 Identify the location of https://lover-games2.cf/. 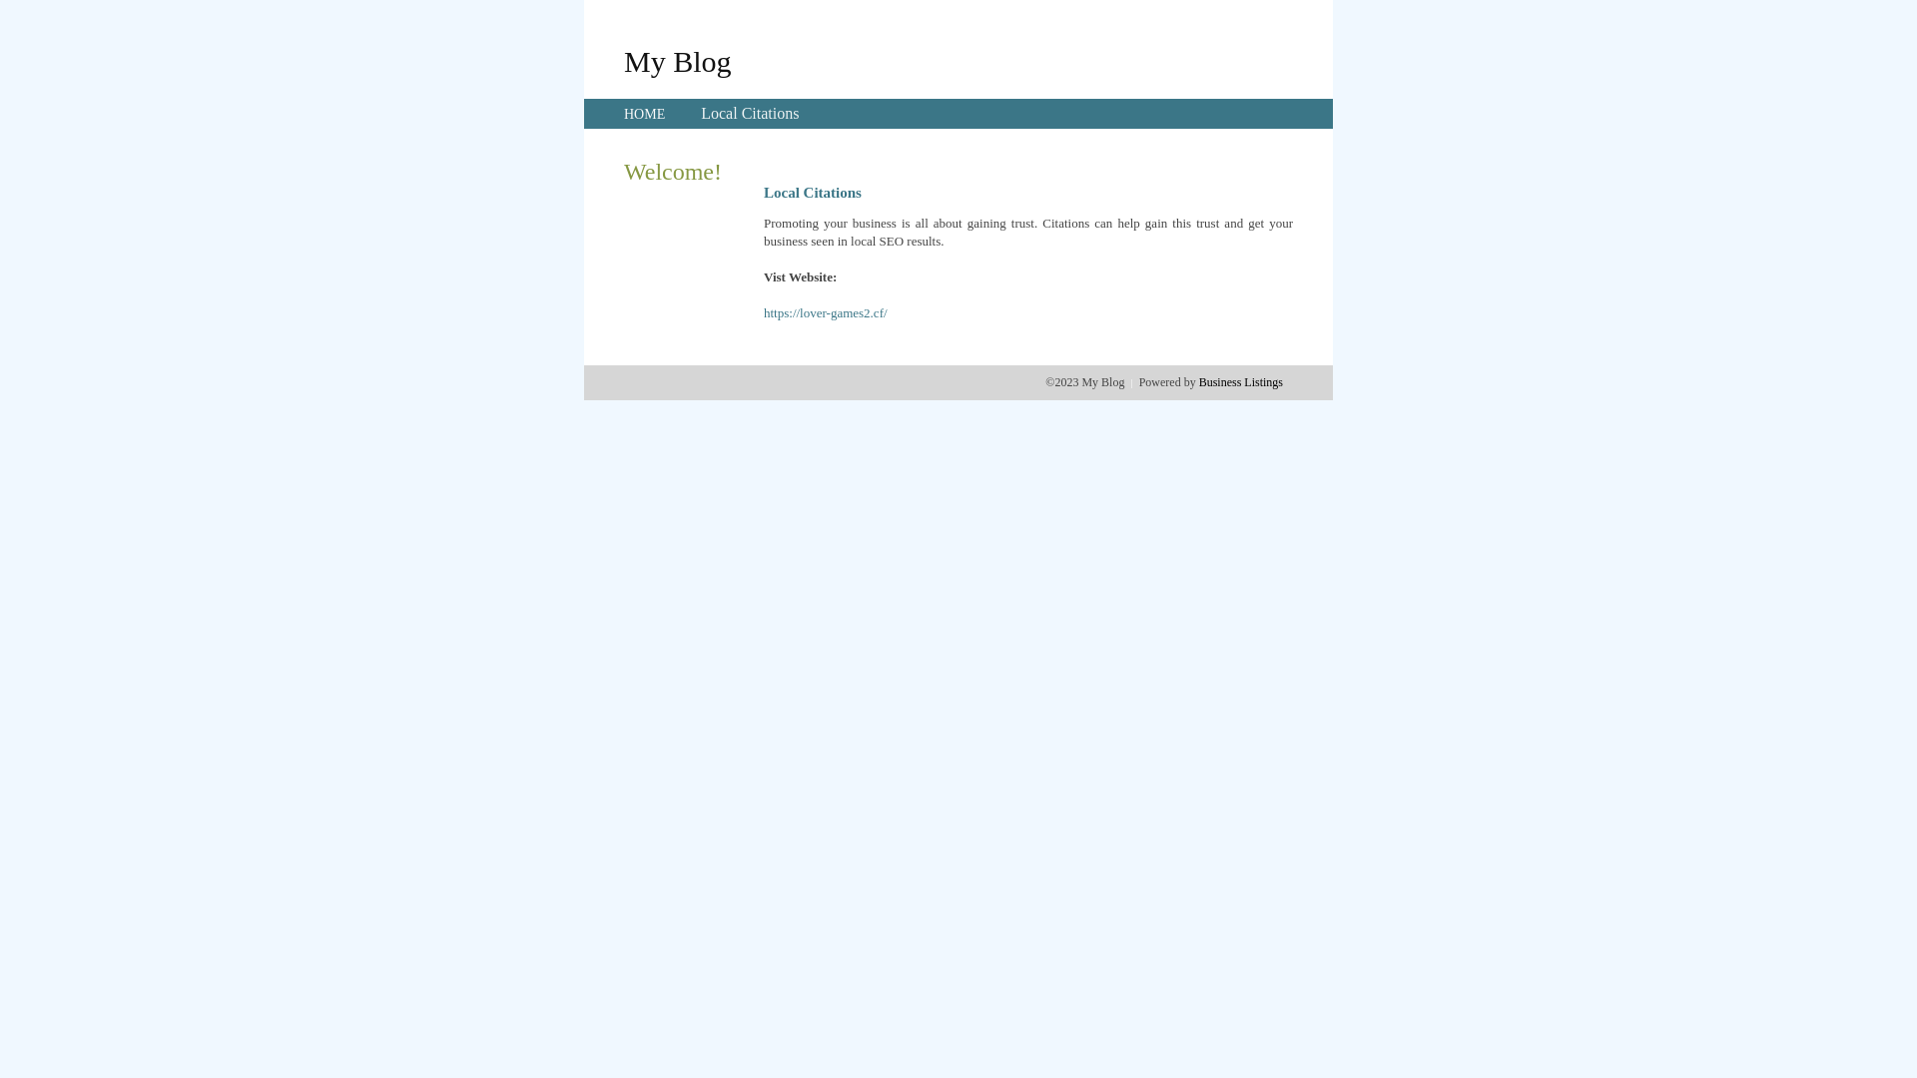
(826, 313).